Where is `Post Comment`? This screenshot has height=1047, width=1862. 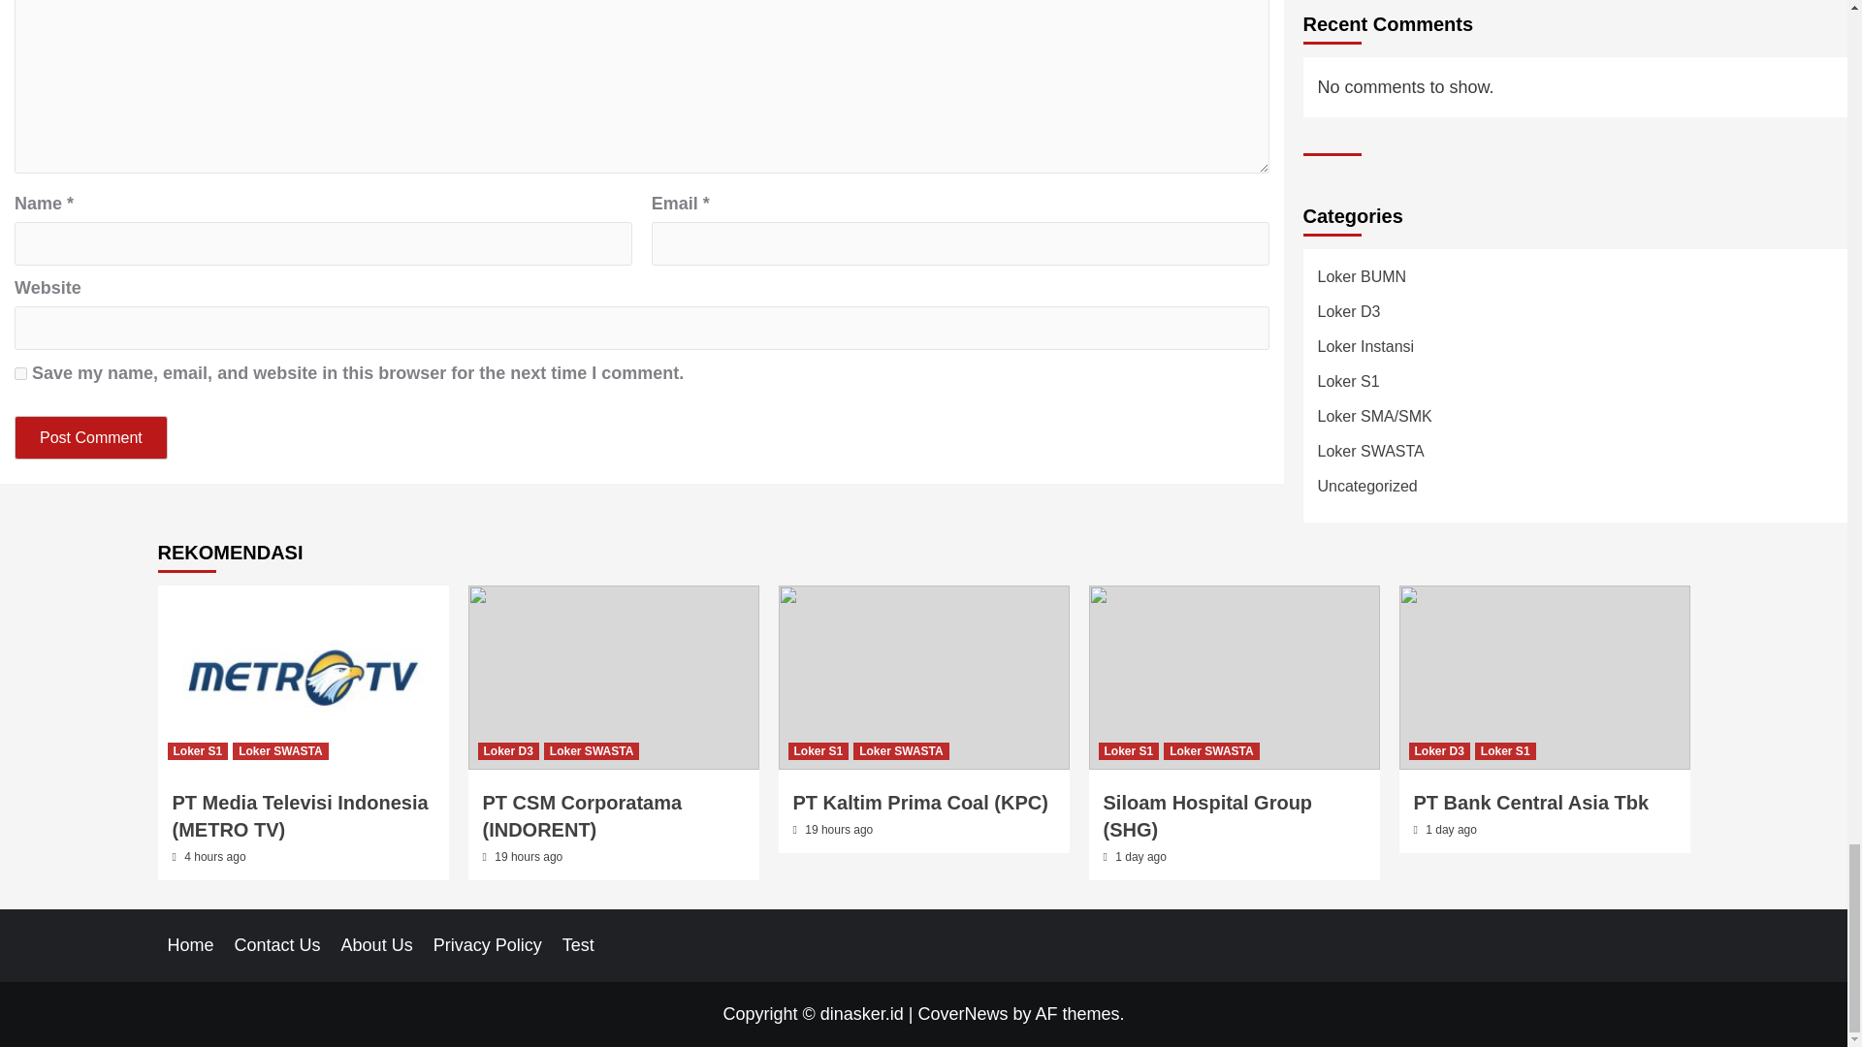
Post Comment is located at coordinates (91, 437).